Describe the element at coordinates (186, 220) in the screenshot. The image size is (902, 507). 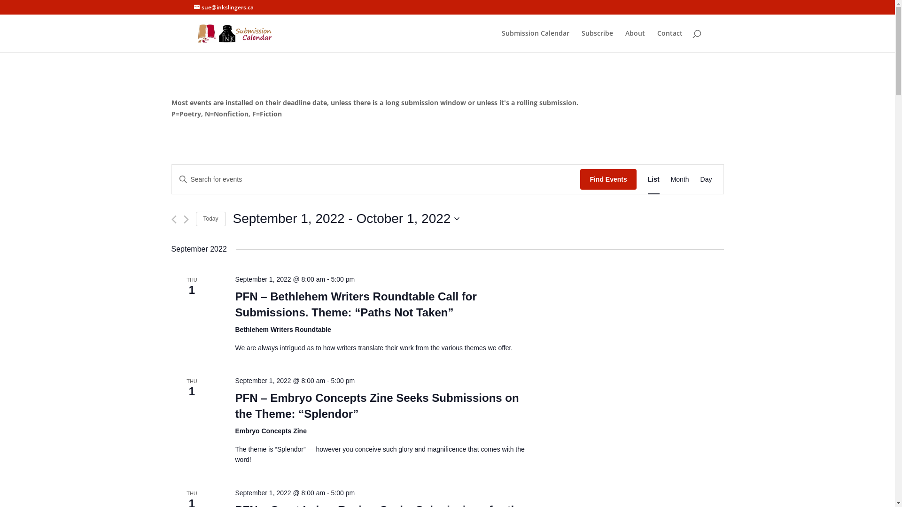
I see `Next Events` at that location.